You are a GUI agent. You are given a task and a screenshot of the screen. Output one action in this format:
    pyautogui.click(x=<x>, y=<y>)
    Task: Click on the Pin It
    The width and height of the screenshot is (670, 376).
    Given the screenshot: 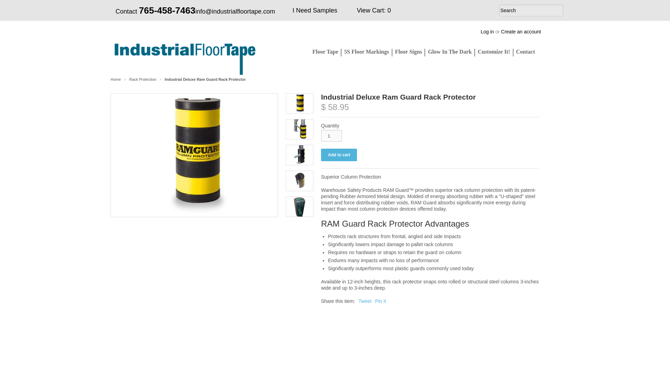 What is the action you would take?
    pyautogui.click(x=381, y=301)
    